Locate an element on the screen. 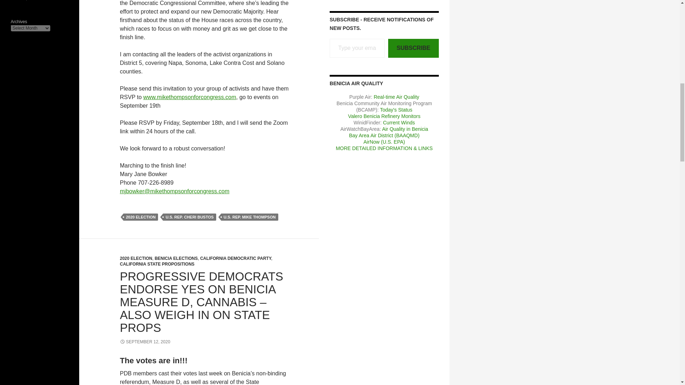 This screenshot has width=685, height=385. 2020 ELECTION is located at coordinates (136, 258).